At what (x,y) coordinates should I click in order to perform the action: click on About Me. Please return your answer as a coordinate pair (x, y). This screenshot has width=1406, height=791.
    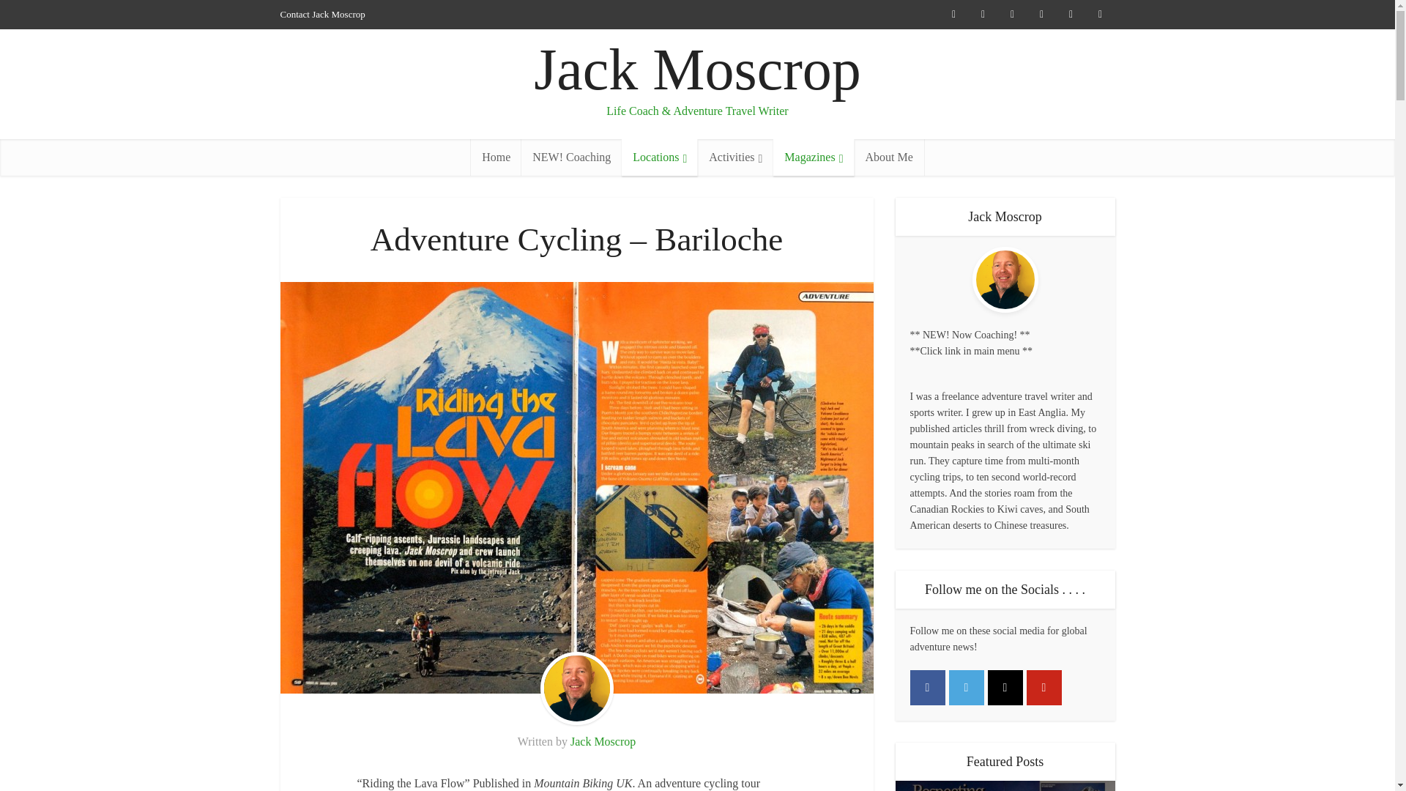
    Looking at the image, I should click on (888, 157).